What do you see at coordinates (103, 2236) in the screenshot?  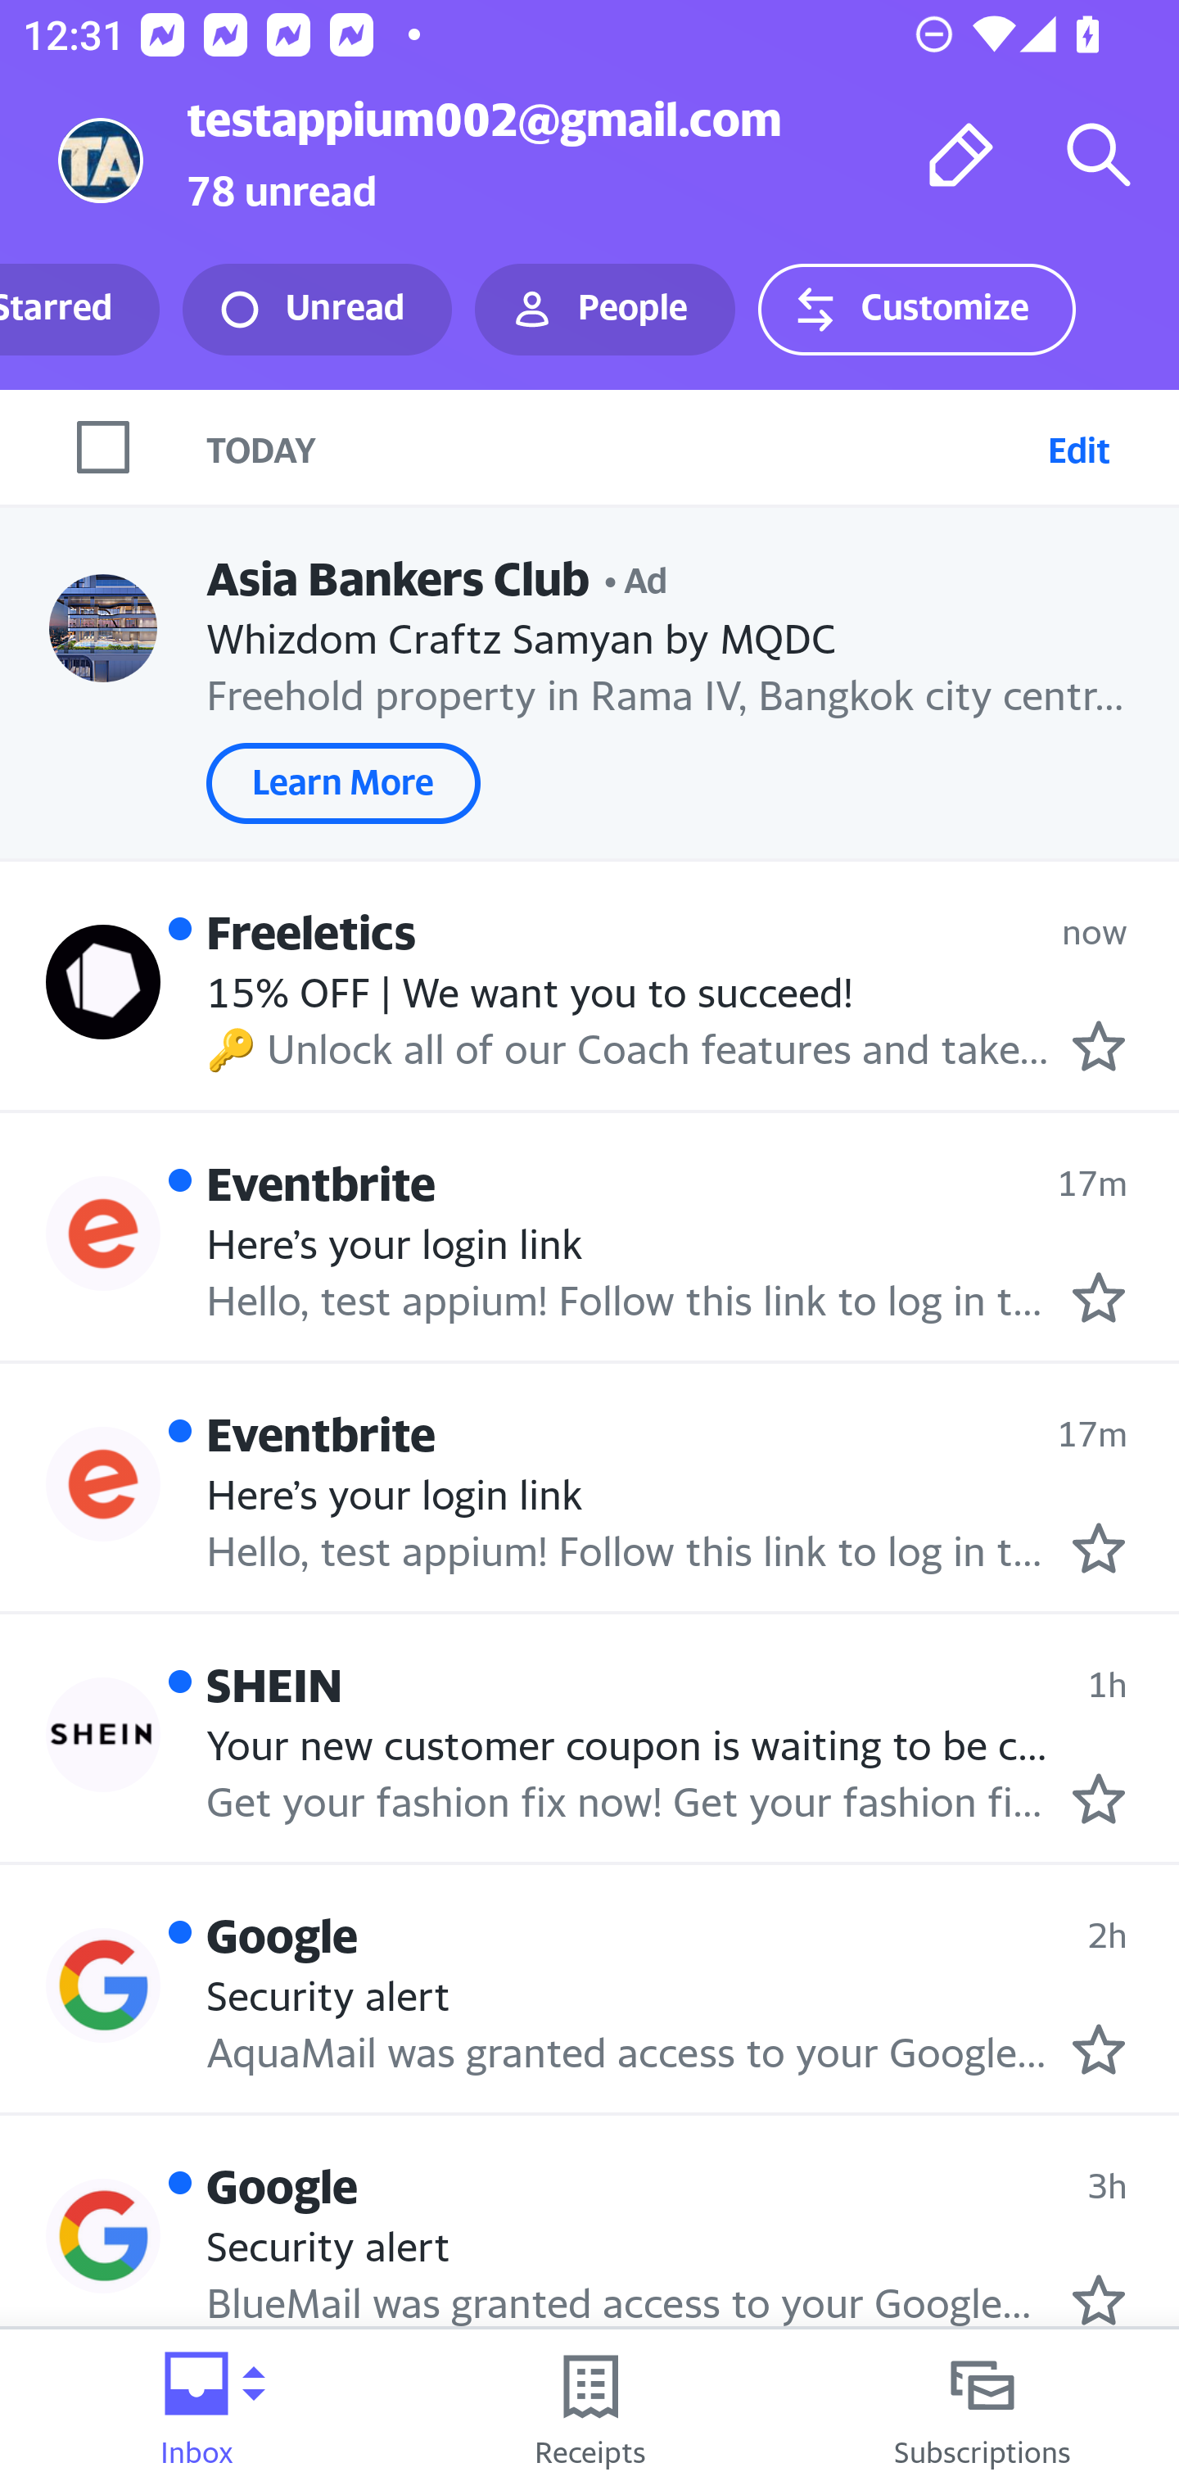 I see `Profile
Google` at bounding box center [103, 2236].